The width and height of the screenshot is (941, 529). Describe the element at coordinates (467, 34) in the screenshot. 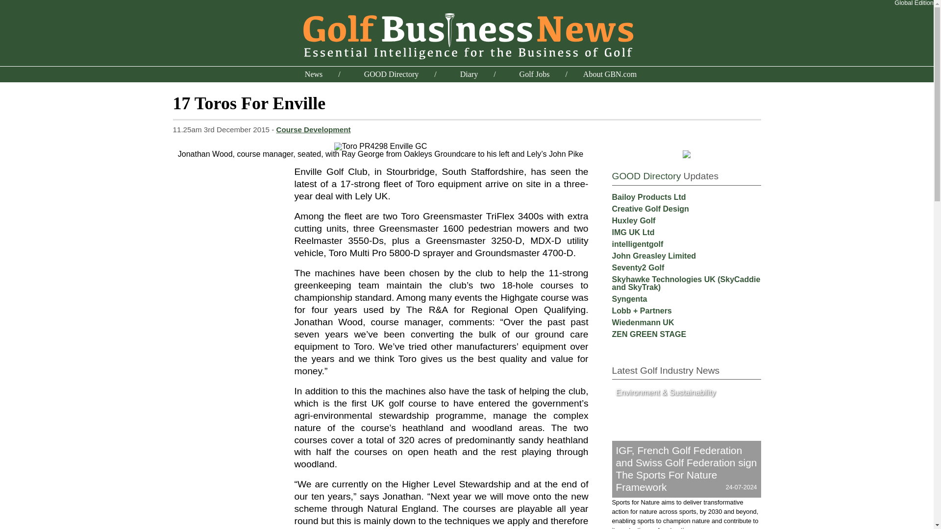

I see `GBN Home` at that location.